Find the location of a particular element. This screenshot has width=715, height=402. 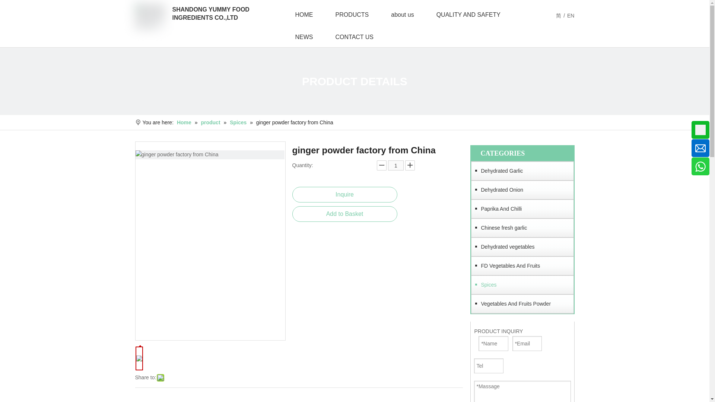

about us is located at coordinates (402, 15).